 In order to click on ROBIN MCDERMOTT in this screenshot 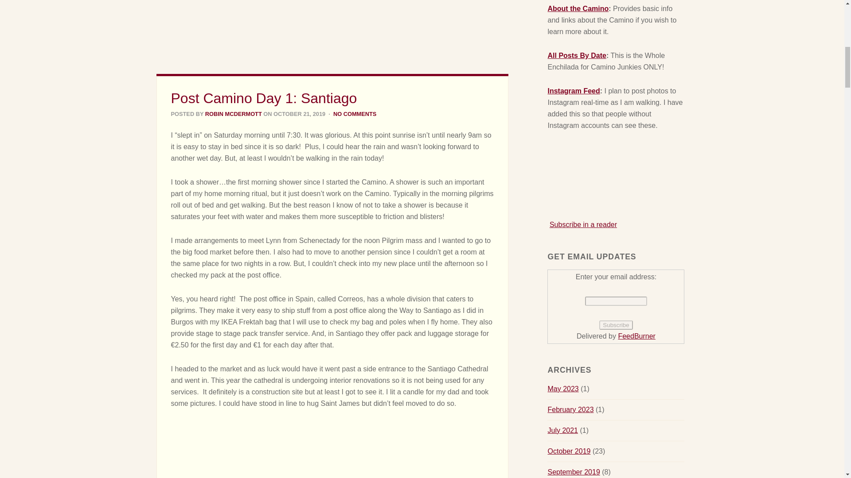, I will do `click(233, 113)`.